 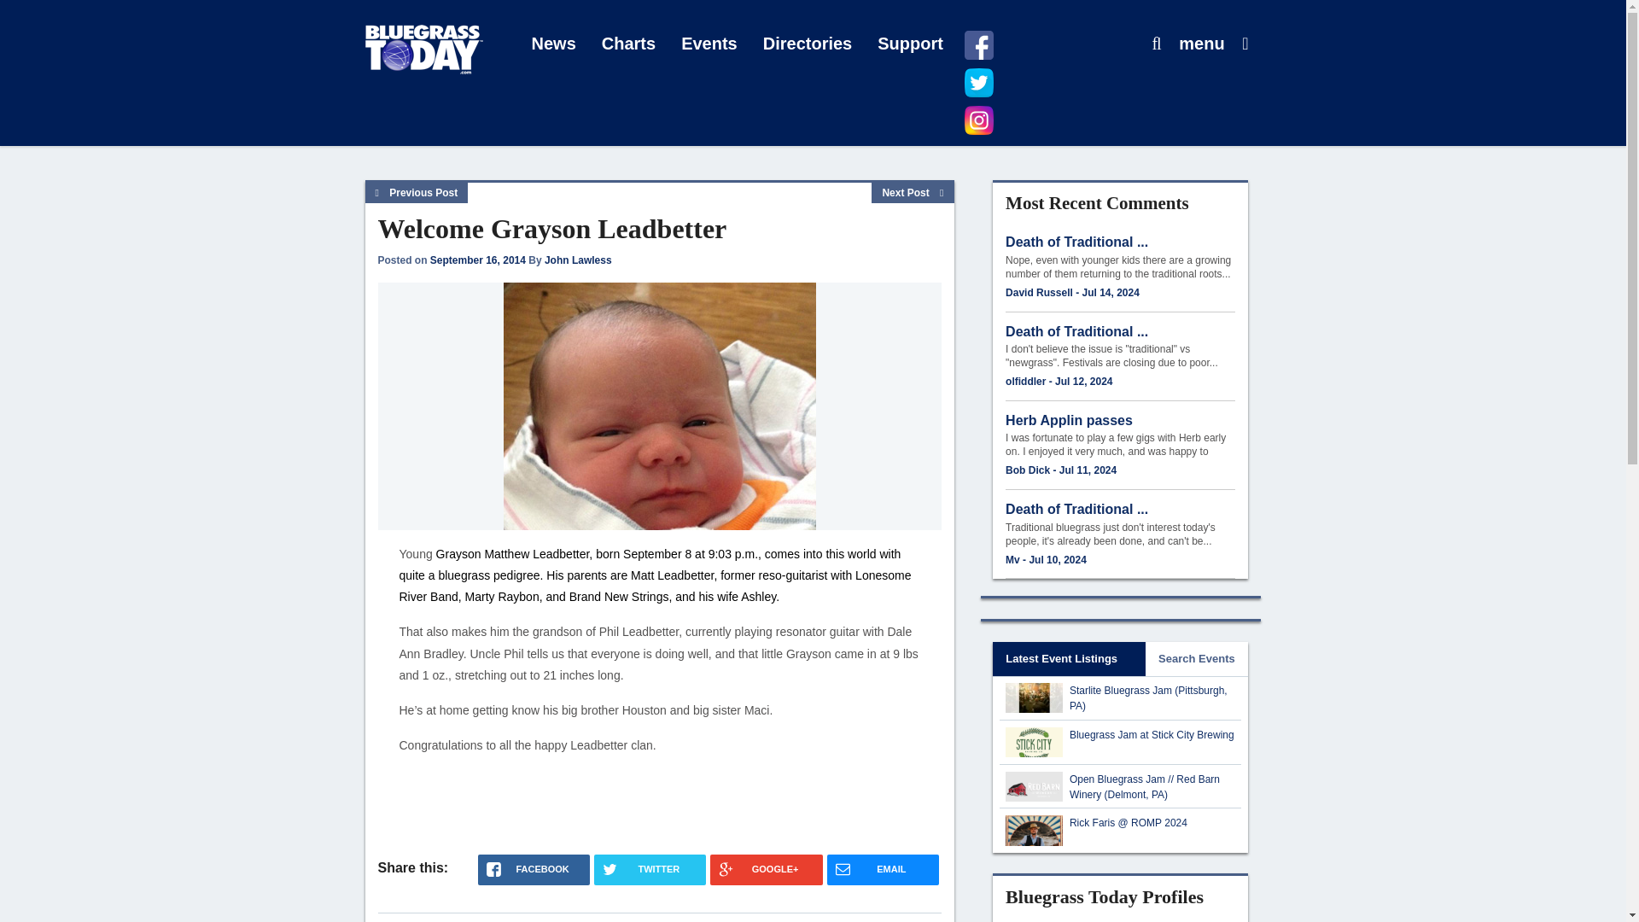 What do you see at coordinates (910, 44) in the screenshot?
I see `Support` at bounding box center [910, 44].